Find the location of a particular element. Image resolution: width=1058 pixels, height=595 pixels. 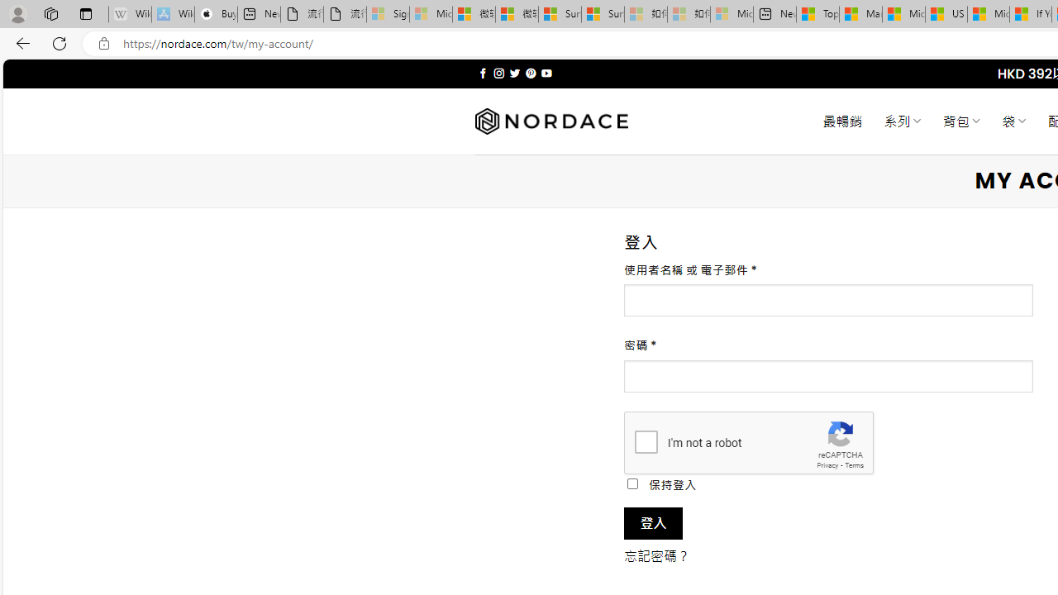

Top Stories - MSN is located at coordinates (817, 15).